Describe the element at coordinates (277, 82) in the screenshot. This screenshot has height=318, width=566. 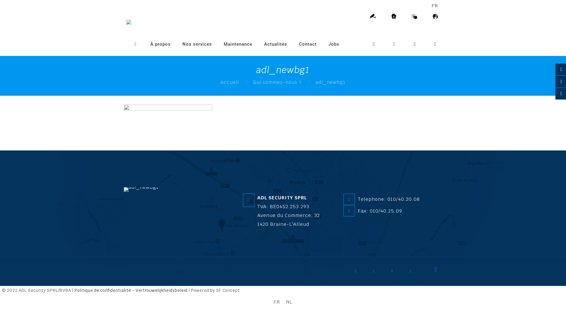
I see `Qui sommes-nous ?` at that location.